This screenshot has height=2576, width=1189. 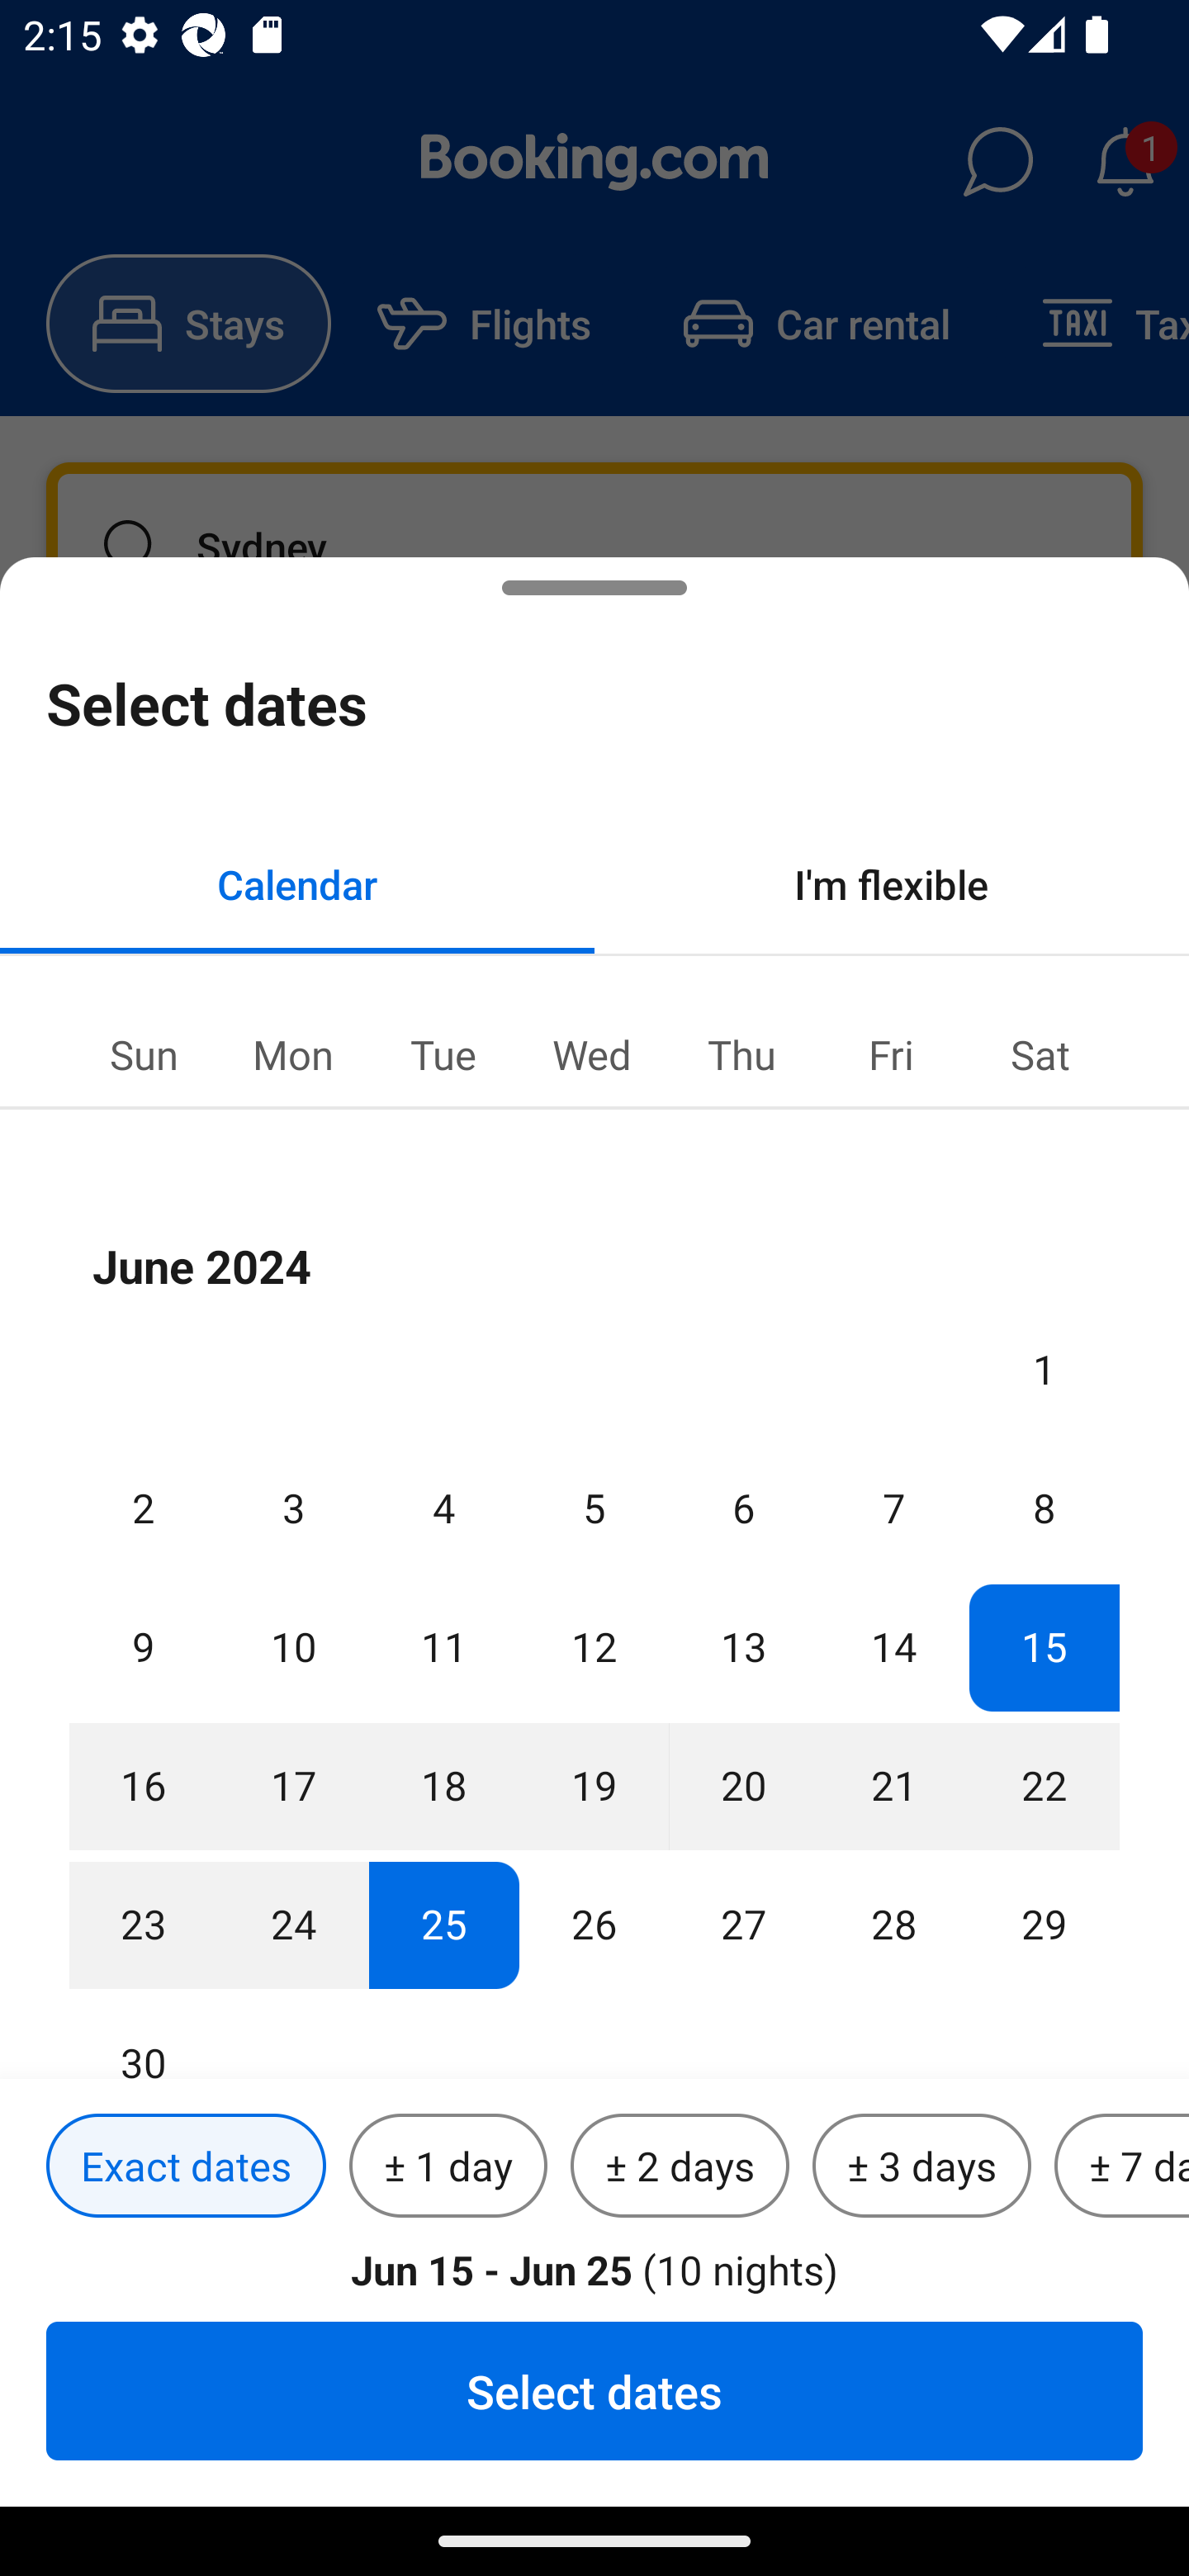 I want to click on Exact dates, so click(x=186, y=2166).